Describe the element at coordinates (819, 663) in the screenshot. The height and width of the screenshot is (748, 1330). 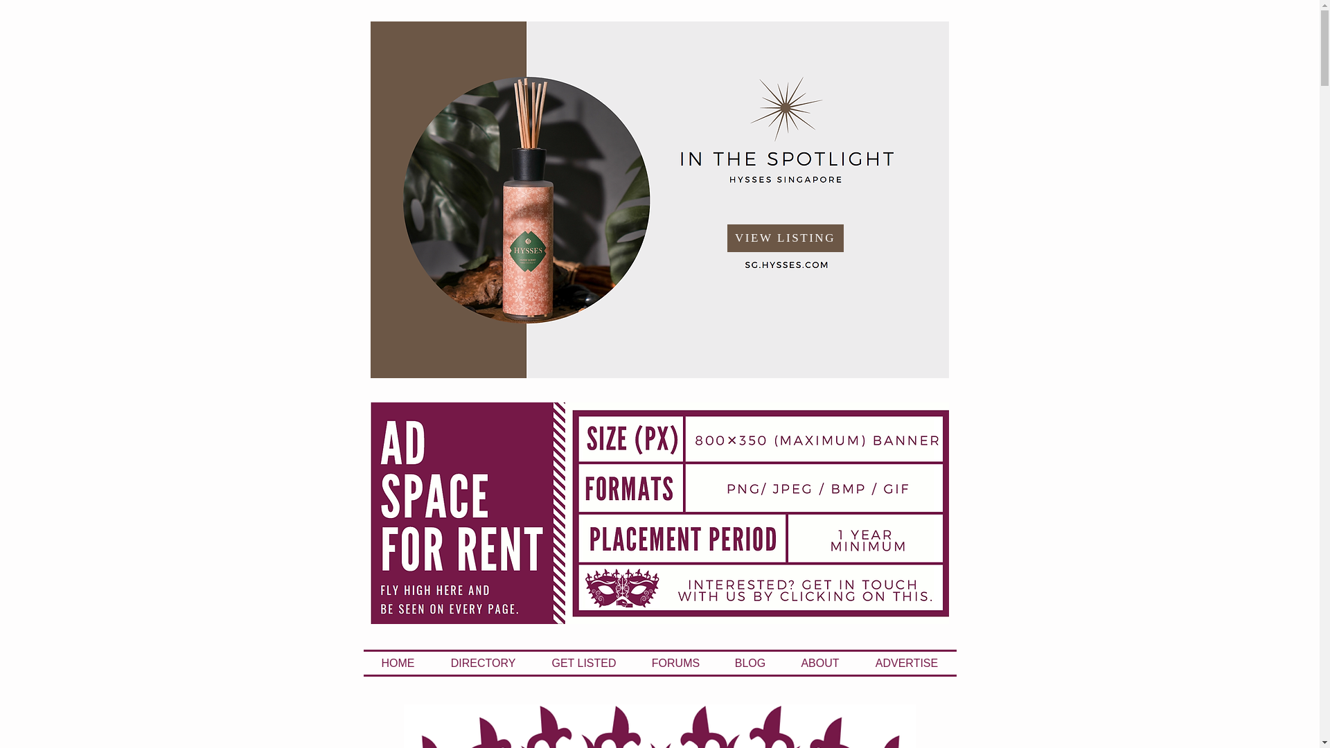
I see `ABOUT` at that location.